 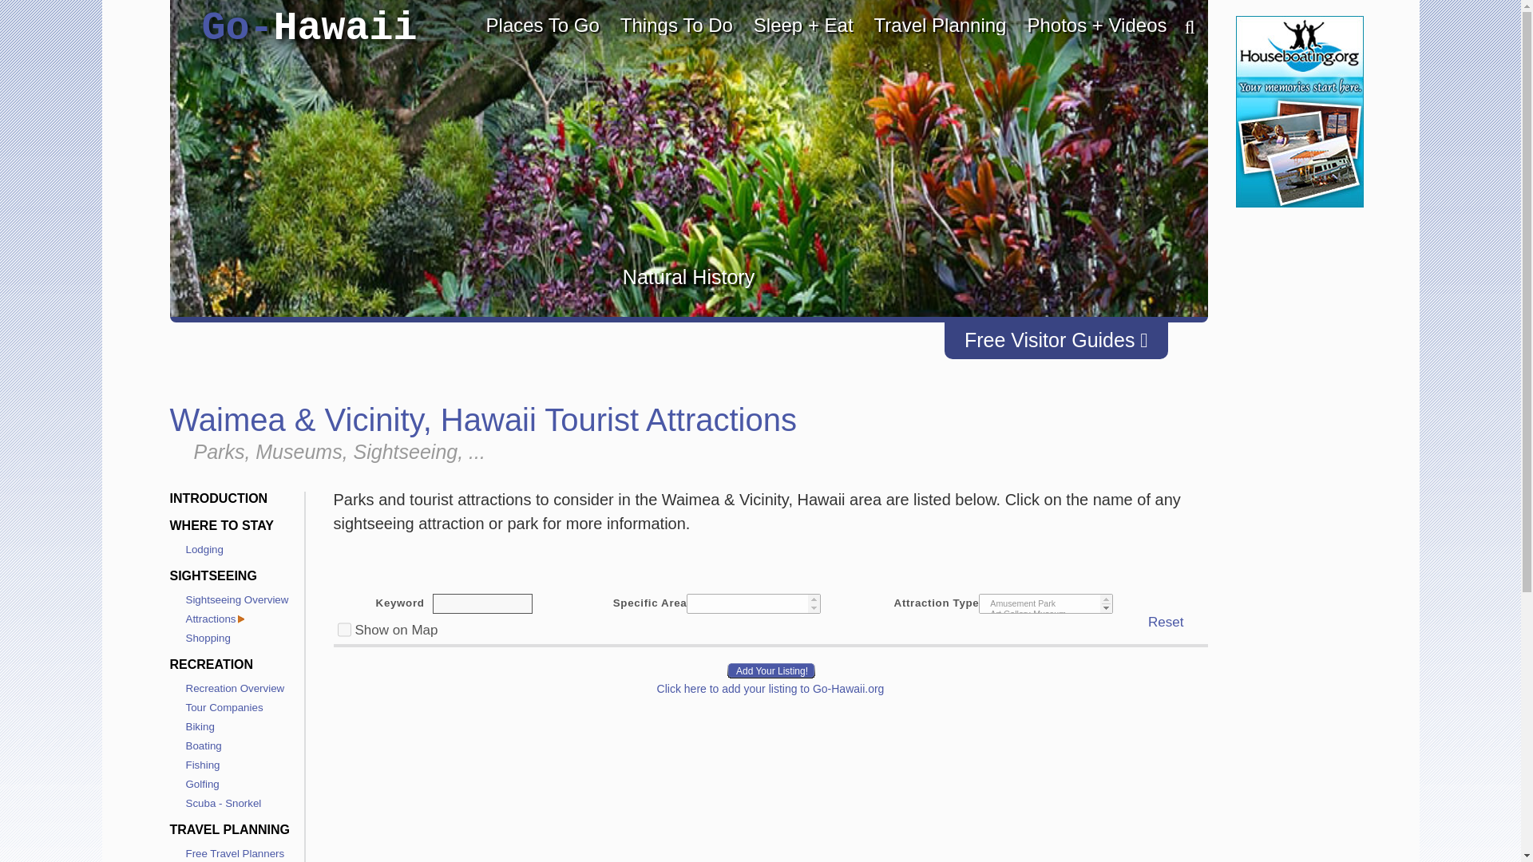 I want to click on Go-Hawaii, so click(x=308, y=29).